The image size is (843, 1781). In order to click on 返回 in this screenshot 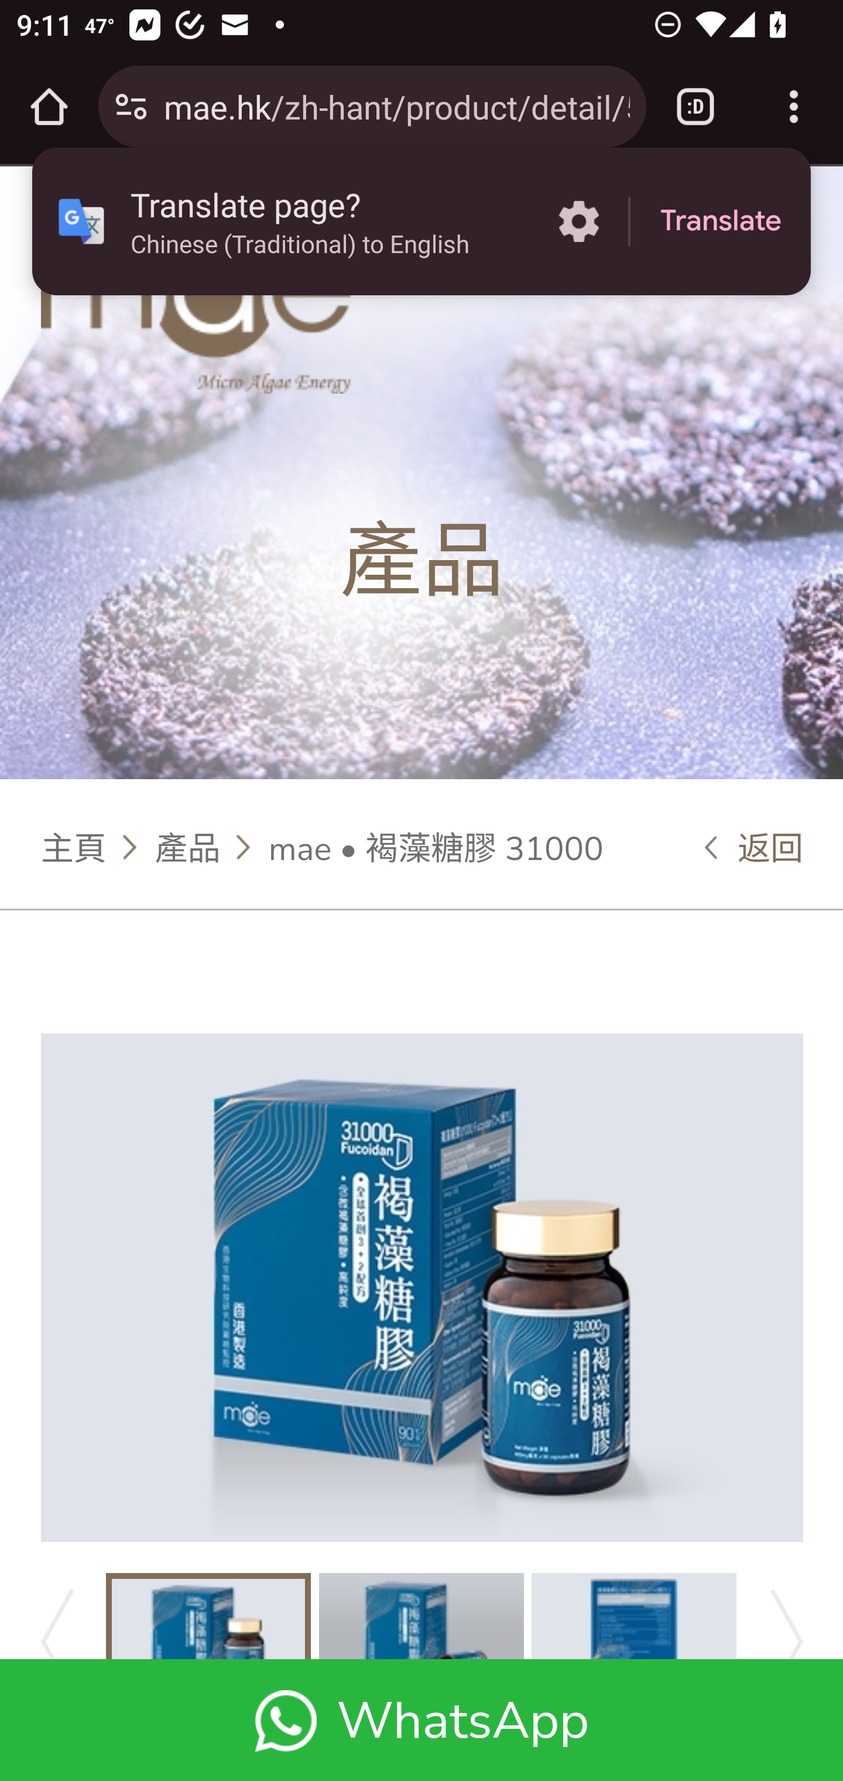, I will do `click(755, 847)`.